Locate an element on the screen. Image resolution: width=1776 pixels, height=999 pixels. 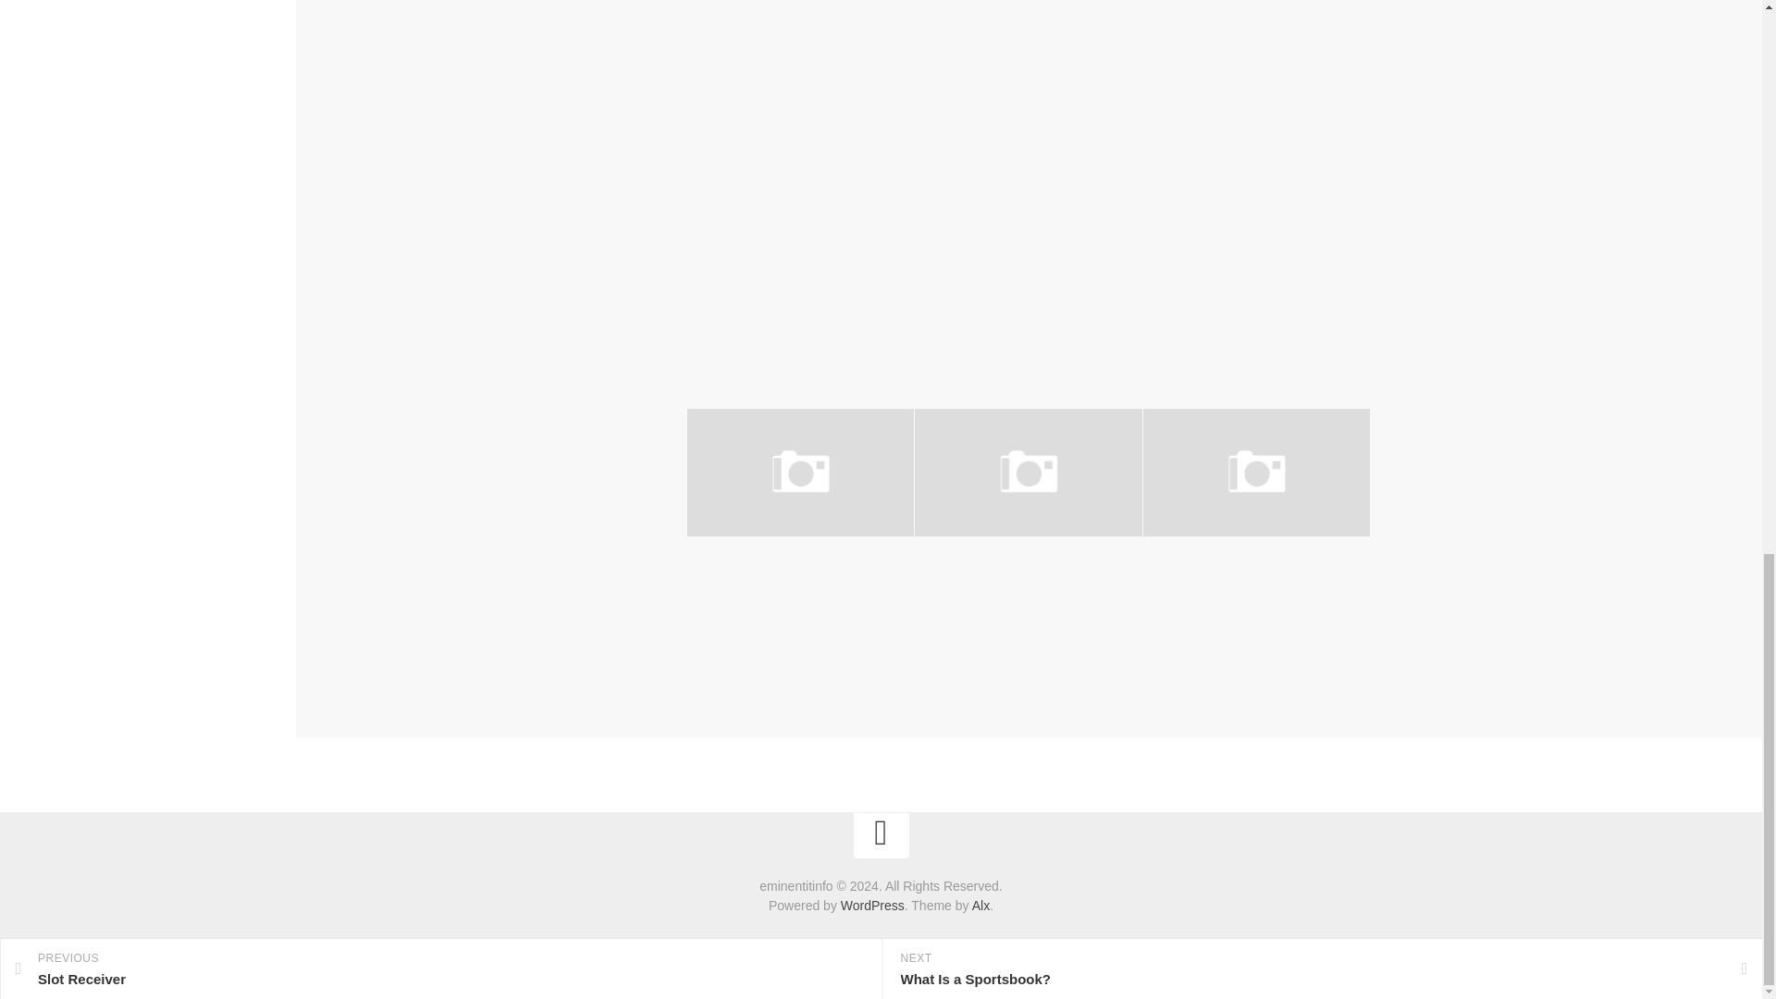
What is a Lottery? is located at coordinates (977, 565).